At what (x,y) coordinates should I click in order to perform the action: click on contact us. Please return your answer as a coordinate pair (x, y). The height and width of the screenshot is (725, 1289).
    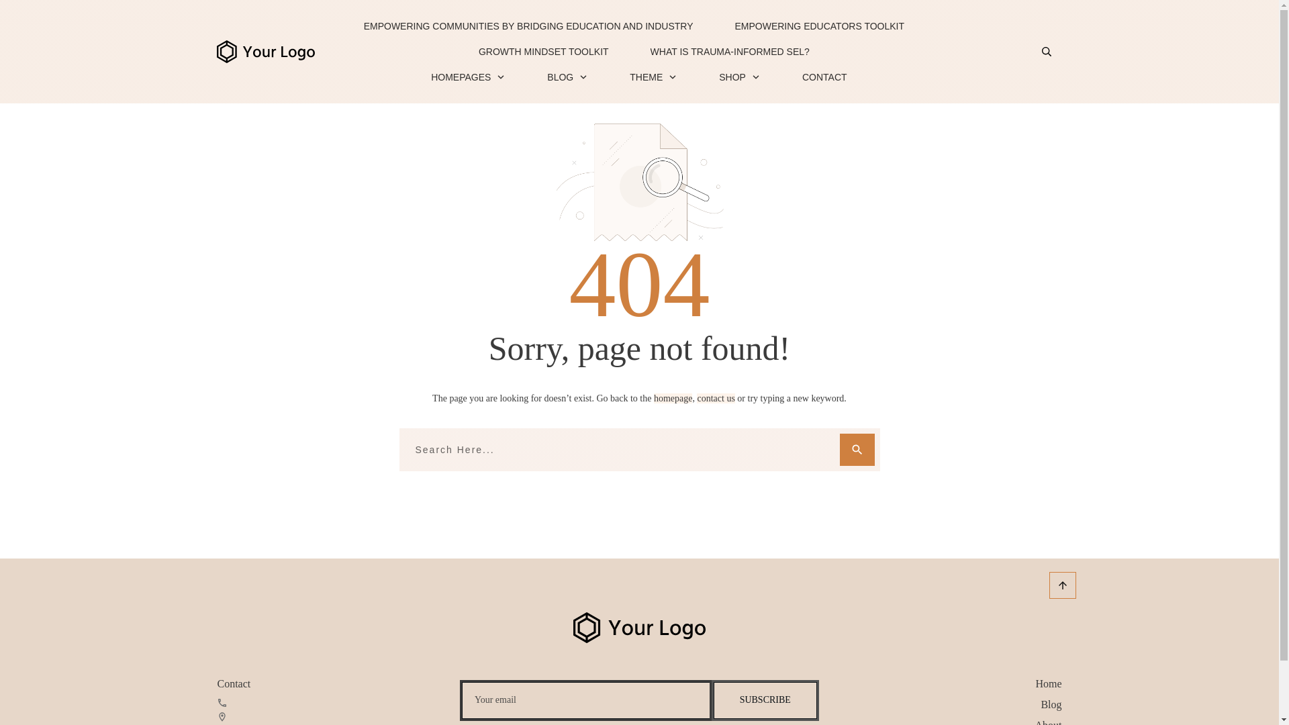
    Looking at the image, I should click on (716, 398).